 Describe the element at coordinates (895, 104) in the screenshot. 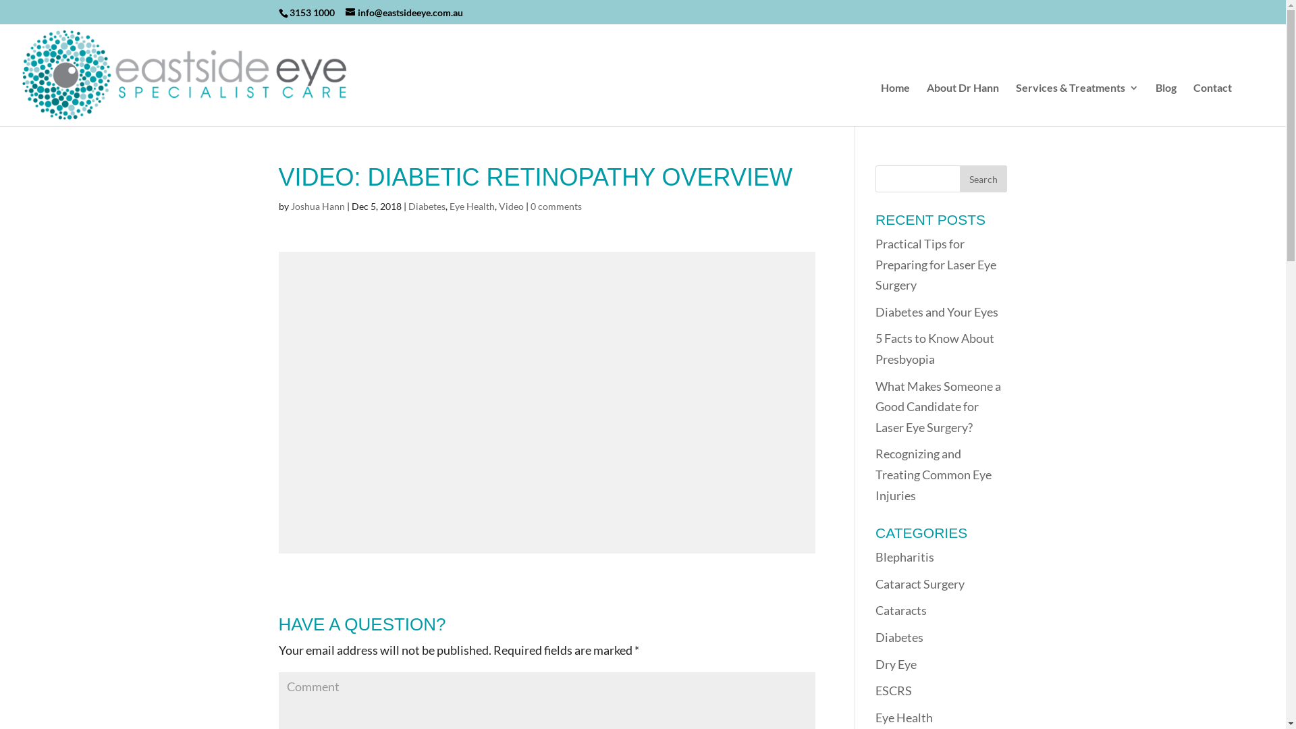

I see `Home` at that location.